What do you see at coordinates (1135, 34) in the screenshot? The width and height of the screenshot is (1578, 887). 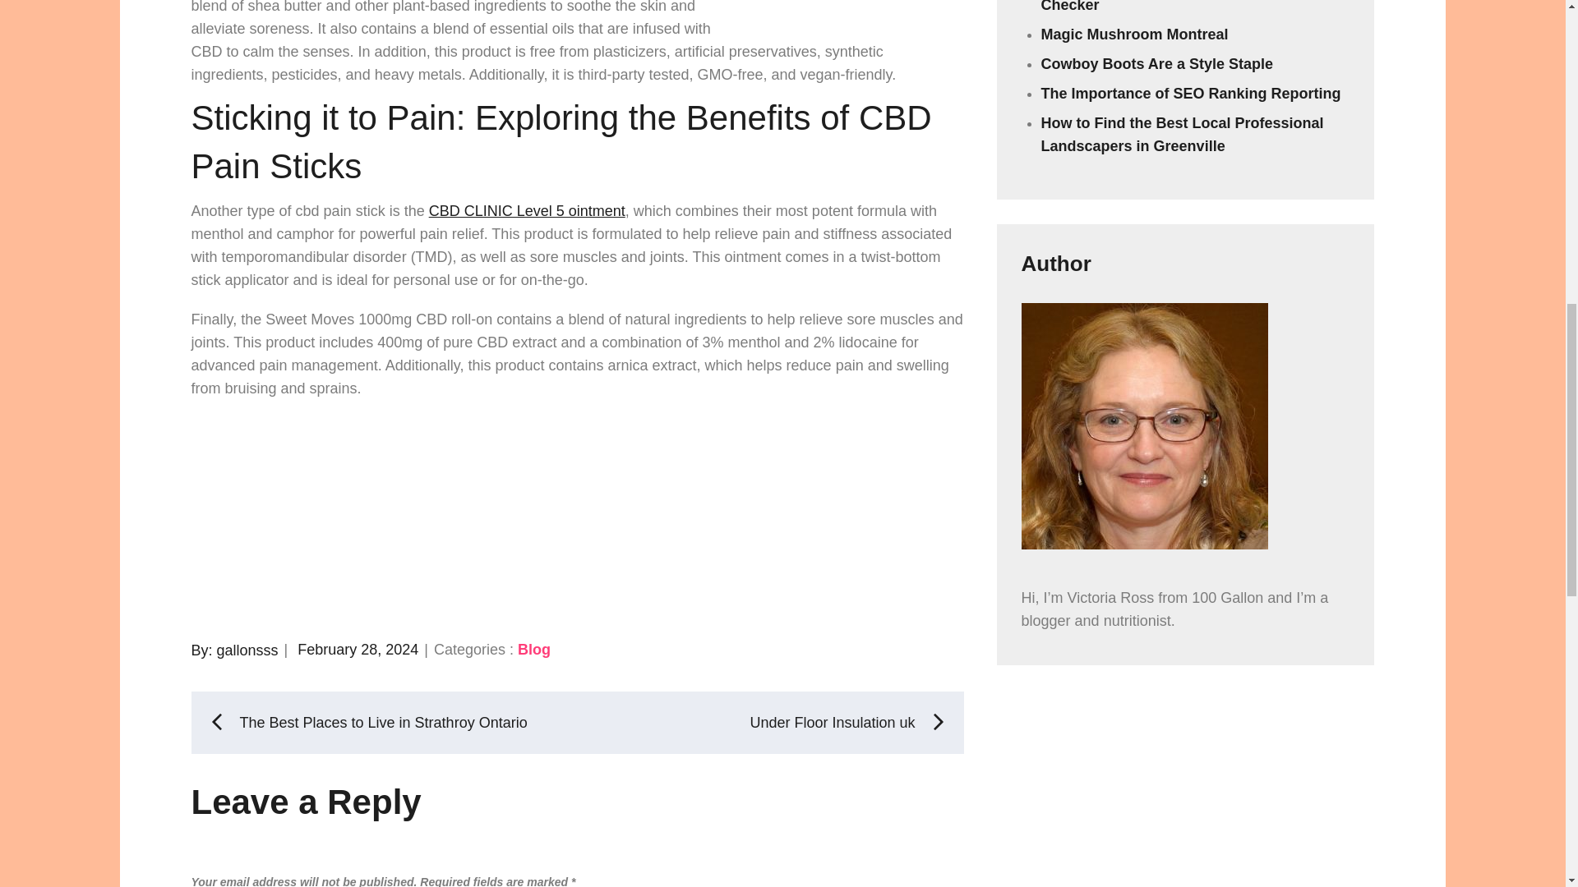 I see `Magic Mushroom Montreal` at bounding box center [1135, 34].